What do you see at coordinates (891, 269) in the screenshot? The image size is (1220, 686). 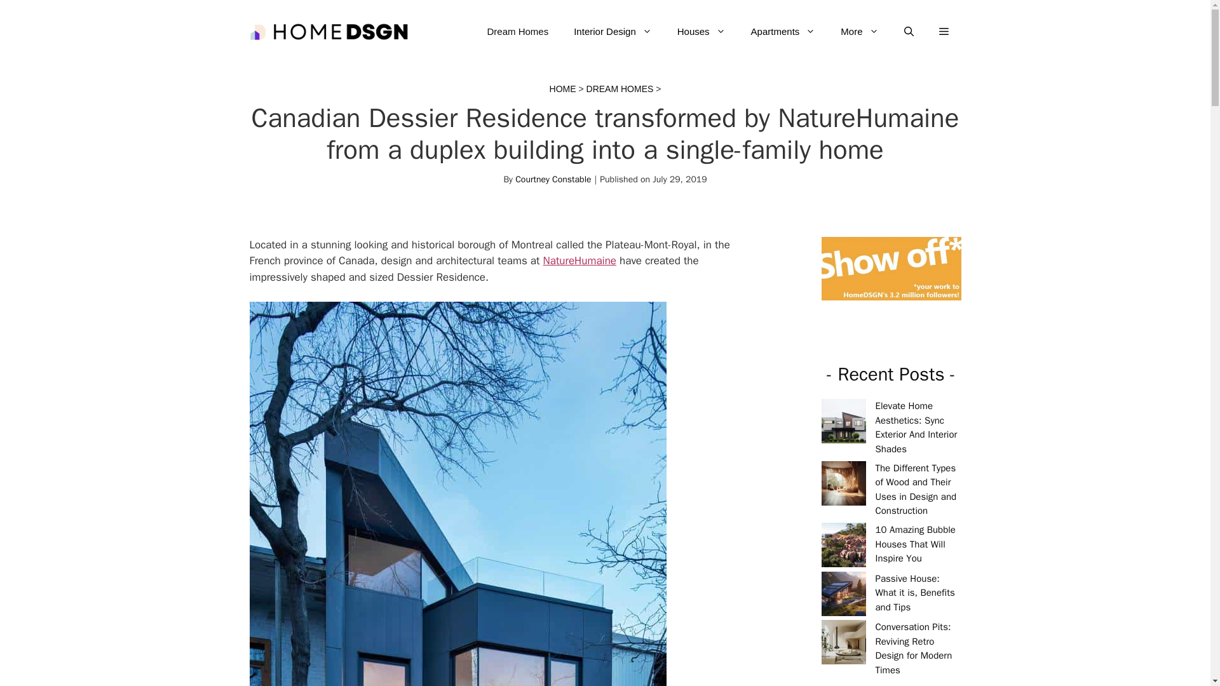 I see `Show-off-your-work` at bounding box center [891, 269].